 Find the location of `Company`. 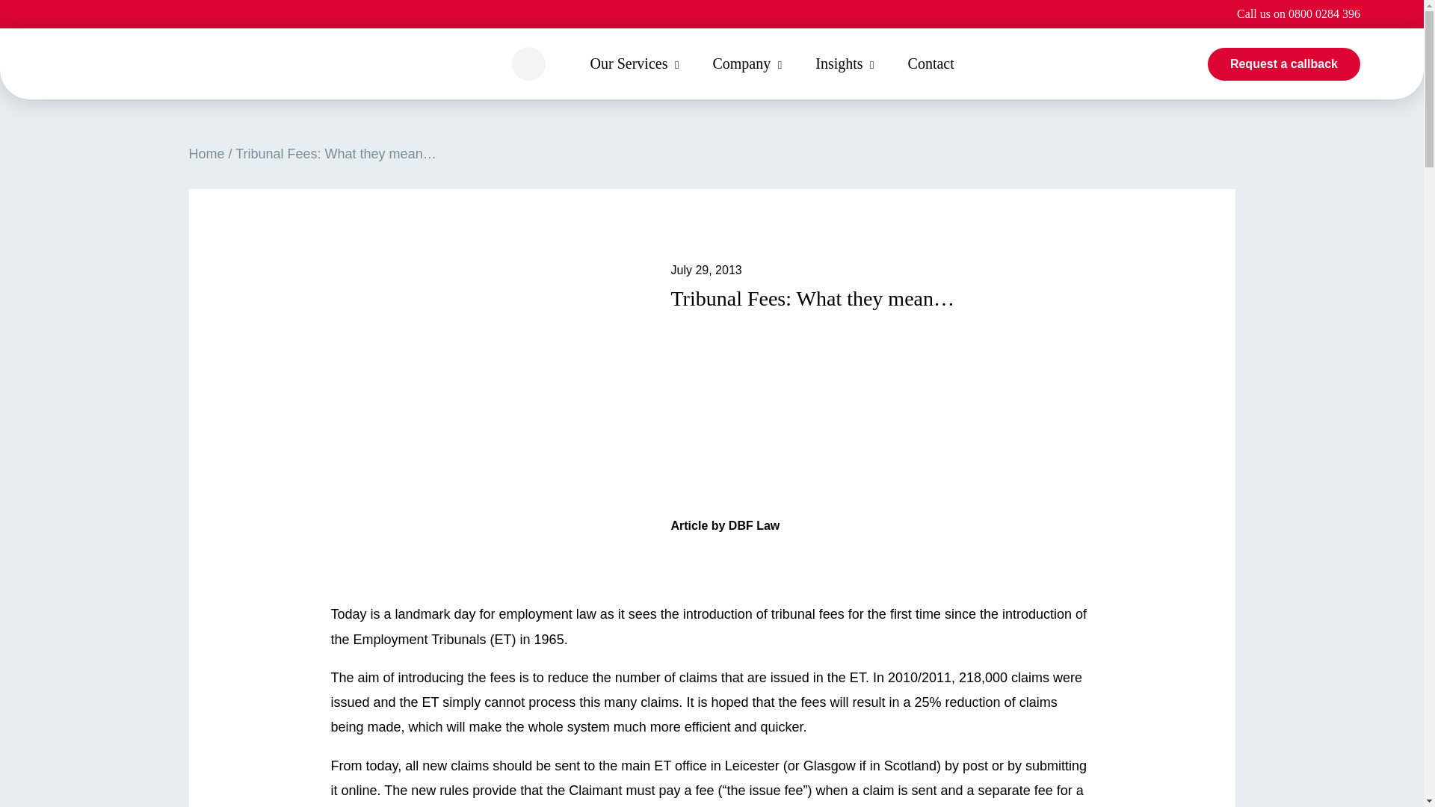

Company is located at coordinates (741, 64).